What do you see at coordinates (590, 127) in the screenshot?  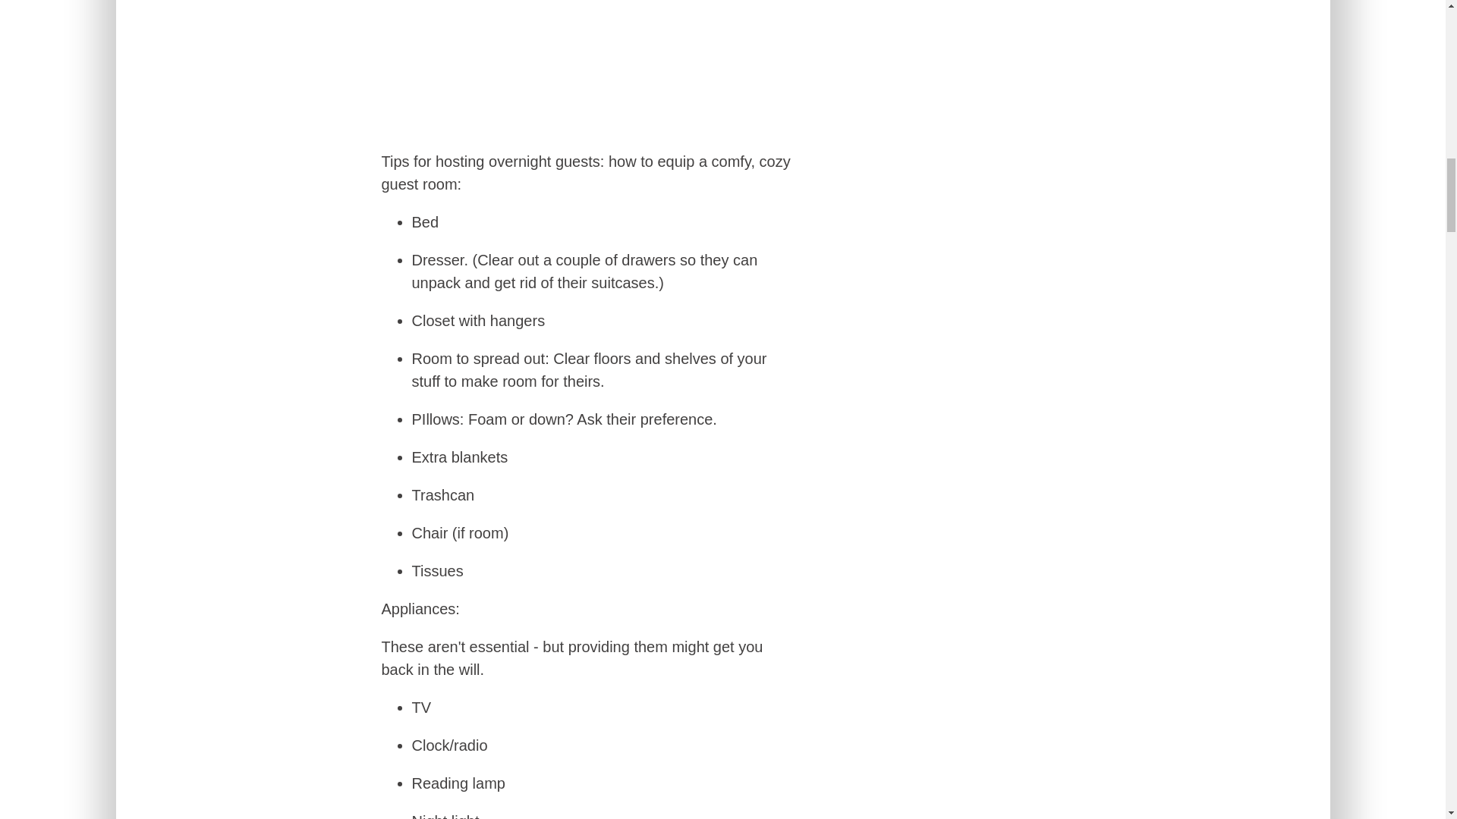 I see `Go to Cozy Guest Bedroom Ideas ` at bounding box center [590, 127].